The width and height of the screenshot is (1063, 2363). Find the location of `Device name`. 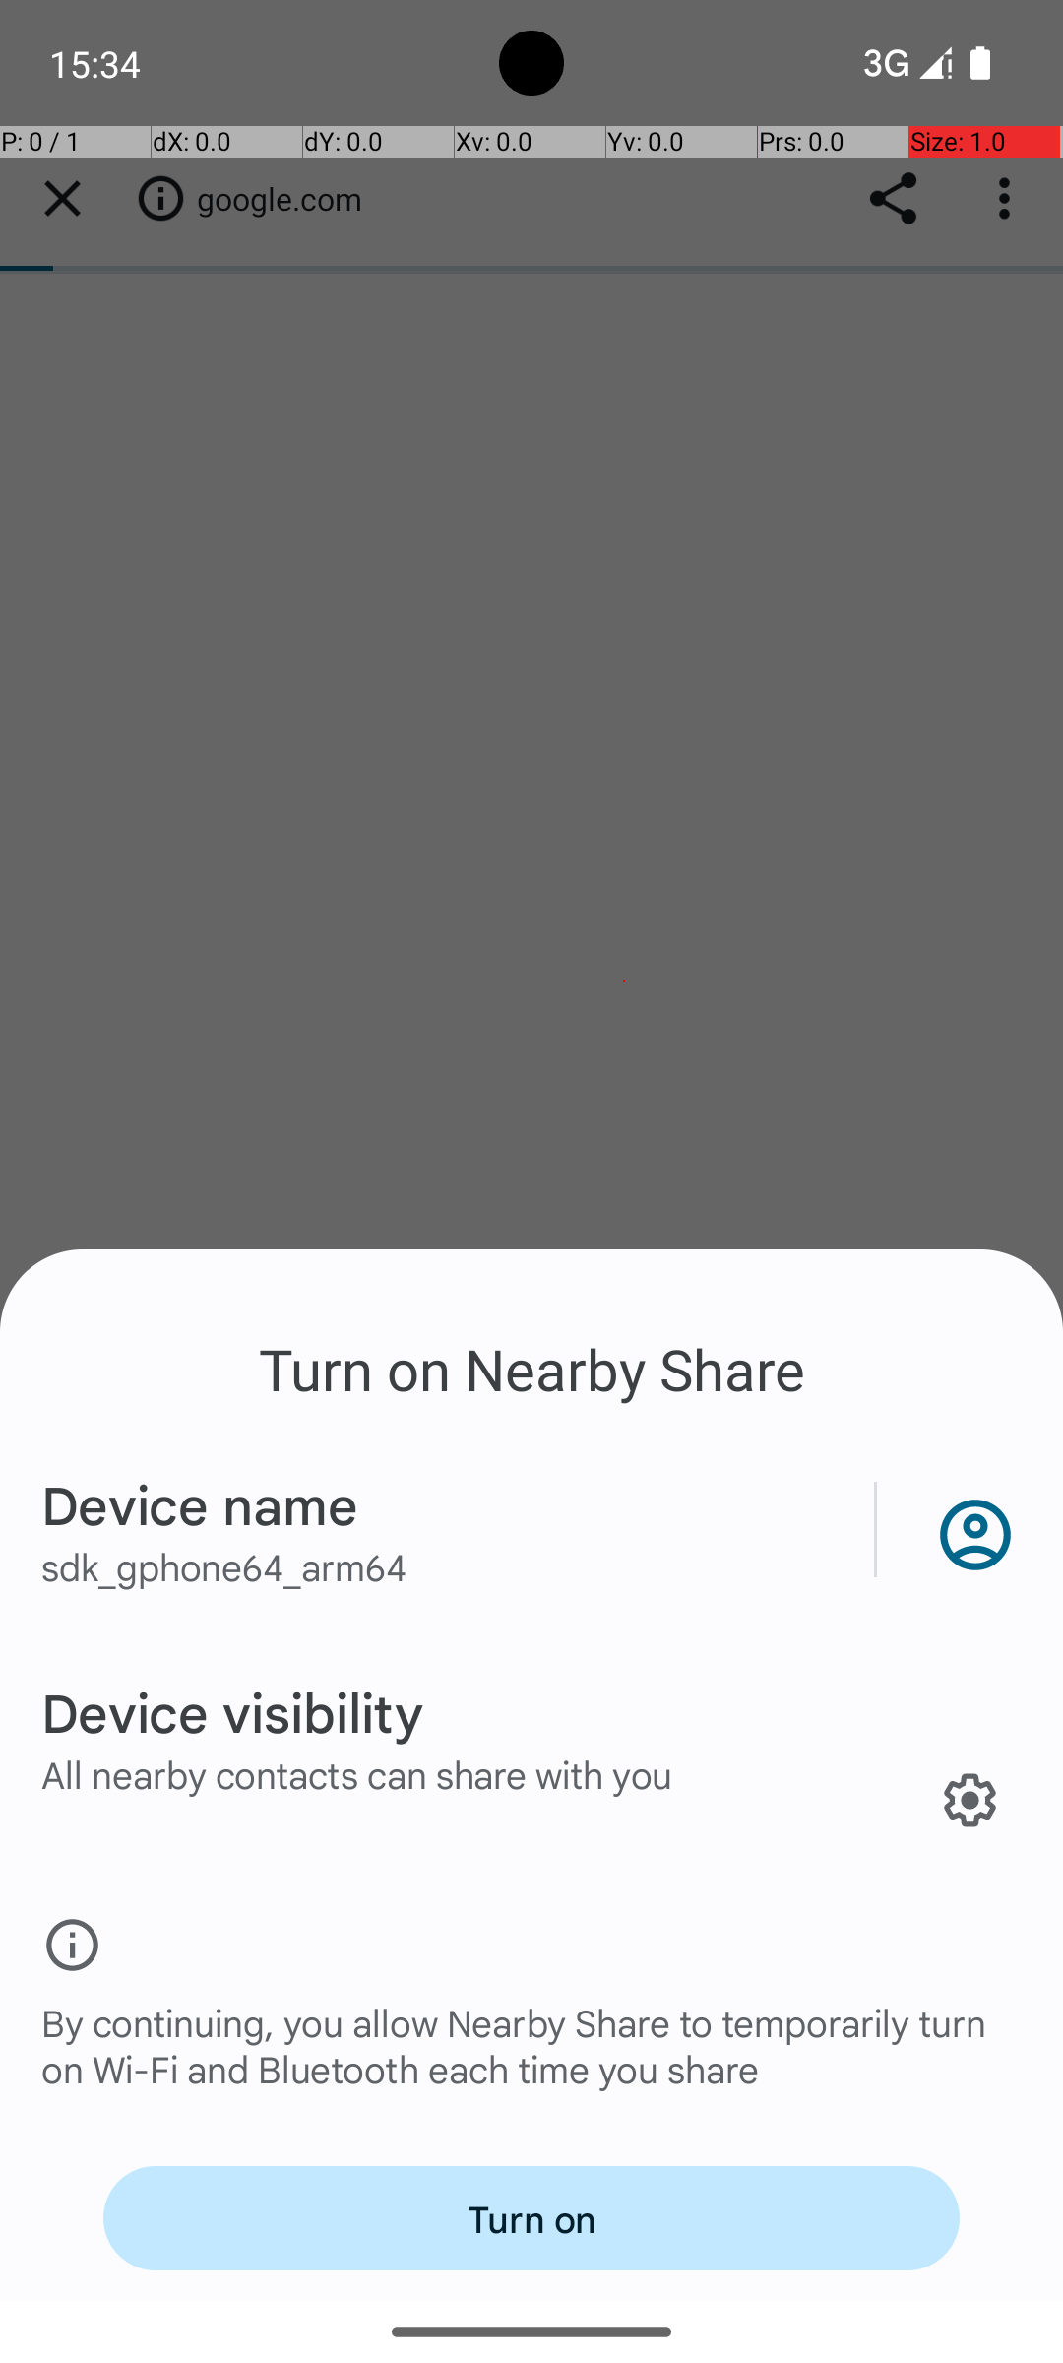

Device name is located at coordinates (200, 1504).